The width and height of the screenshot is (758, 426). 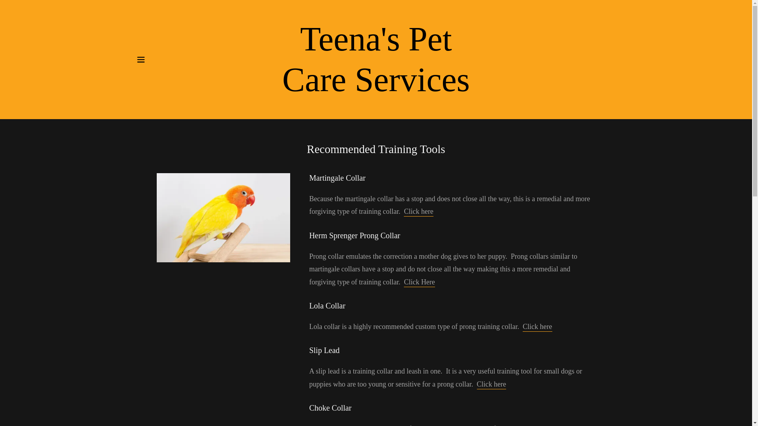 What do you see at coordinates (376, 88) in the screenshot?
I see `Click here` at bounding box center [376, 88].